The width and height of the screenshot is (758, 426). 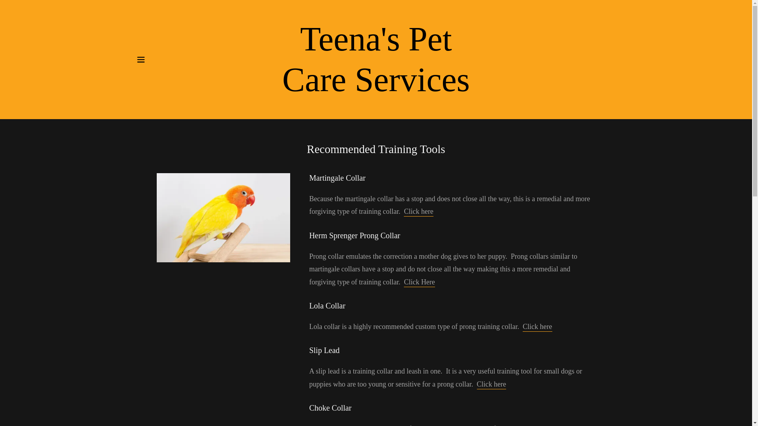 What do you see at coordinates (376, 88) in the screenshot?
I see `Click here` at bounding box center [376, 88].